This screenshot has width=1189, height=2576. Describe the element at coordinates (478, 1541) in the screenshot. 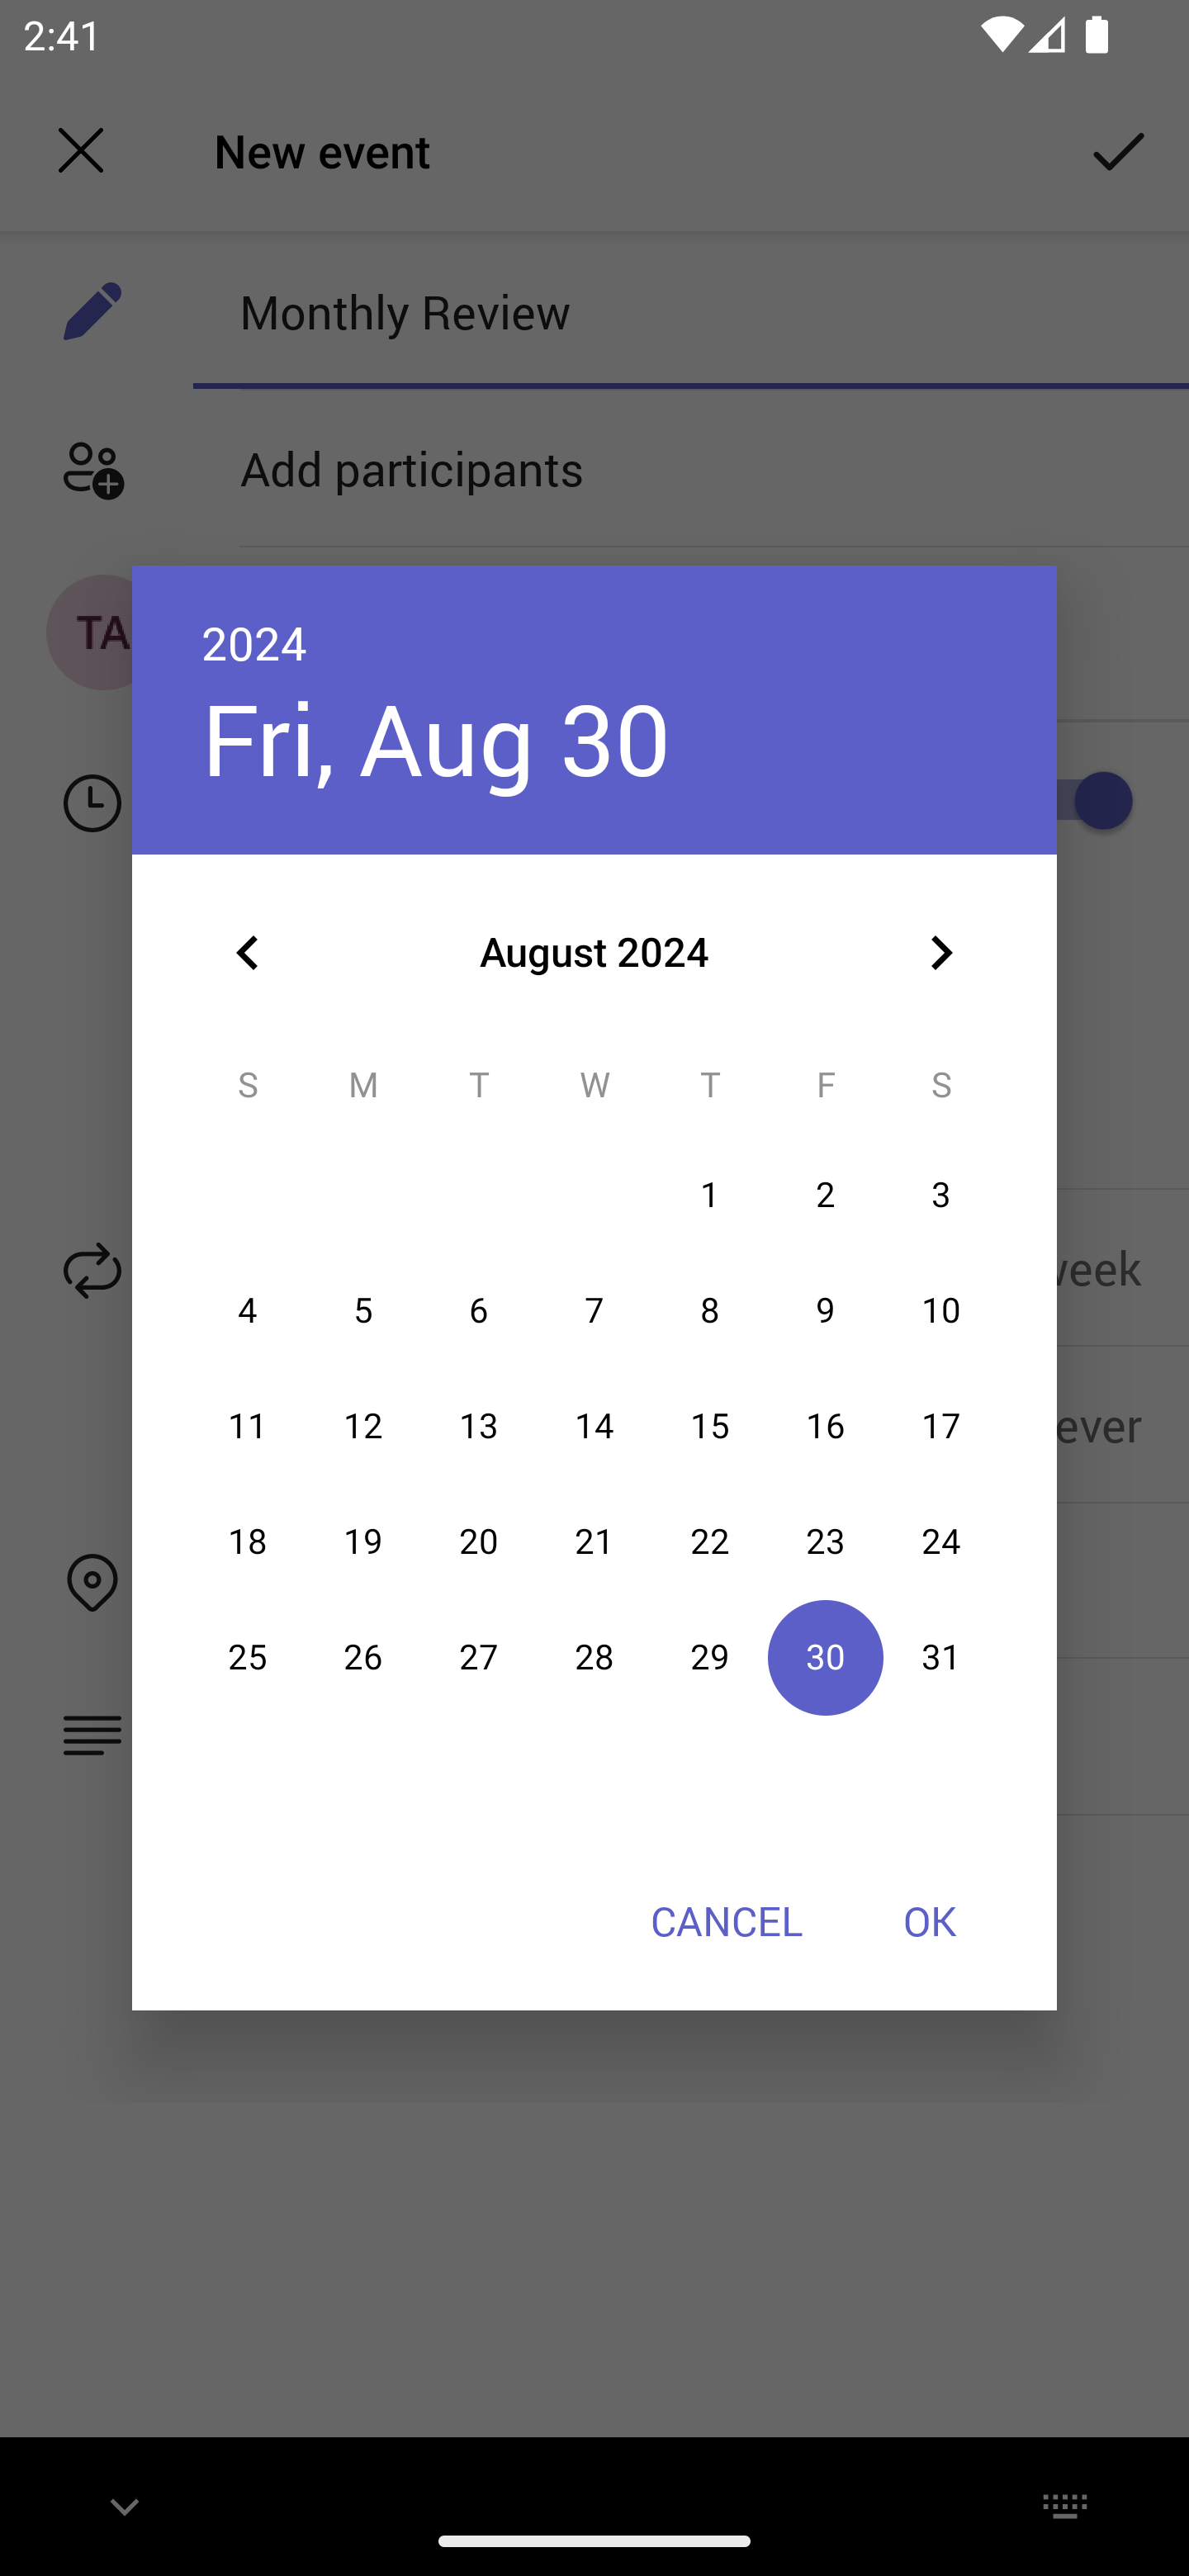

I see `20 20 August 2024` at that location.